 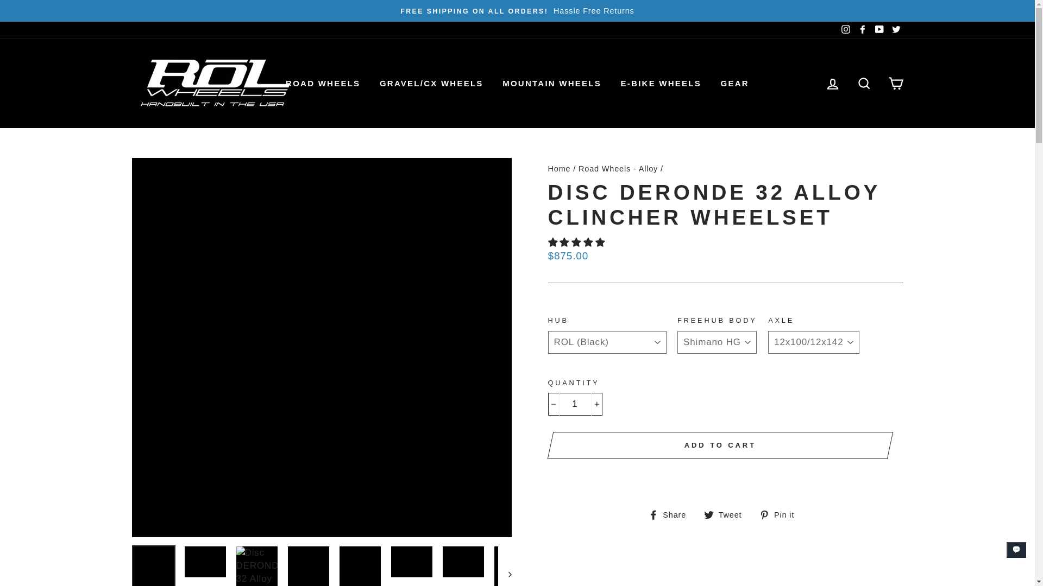 I want to click on ROAD WHEELS, so click(x=323, y=83).